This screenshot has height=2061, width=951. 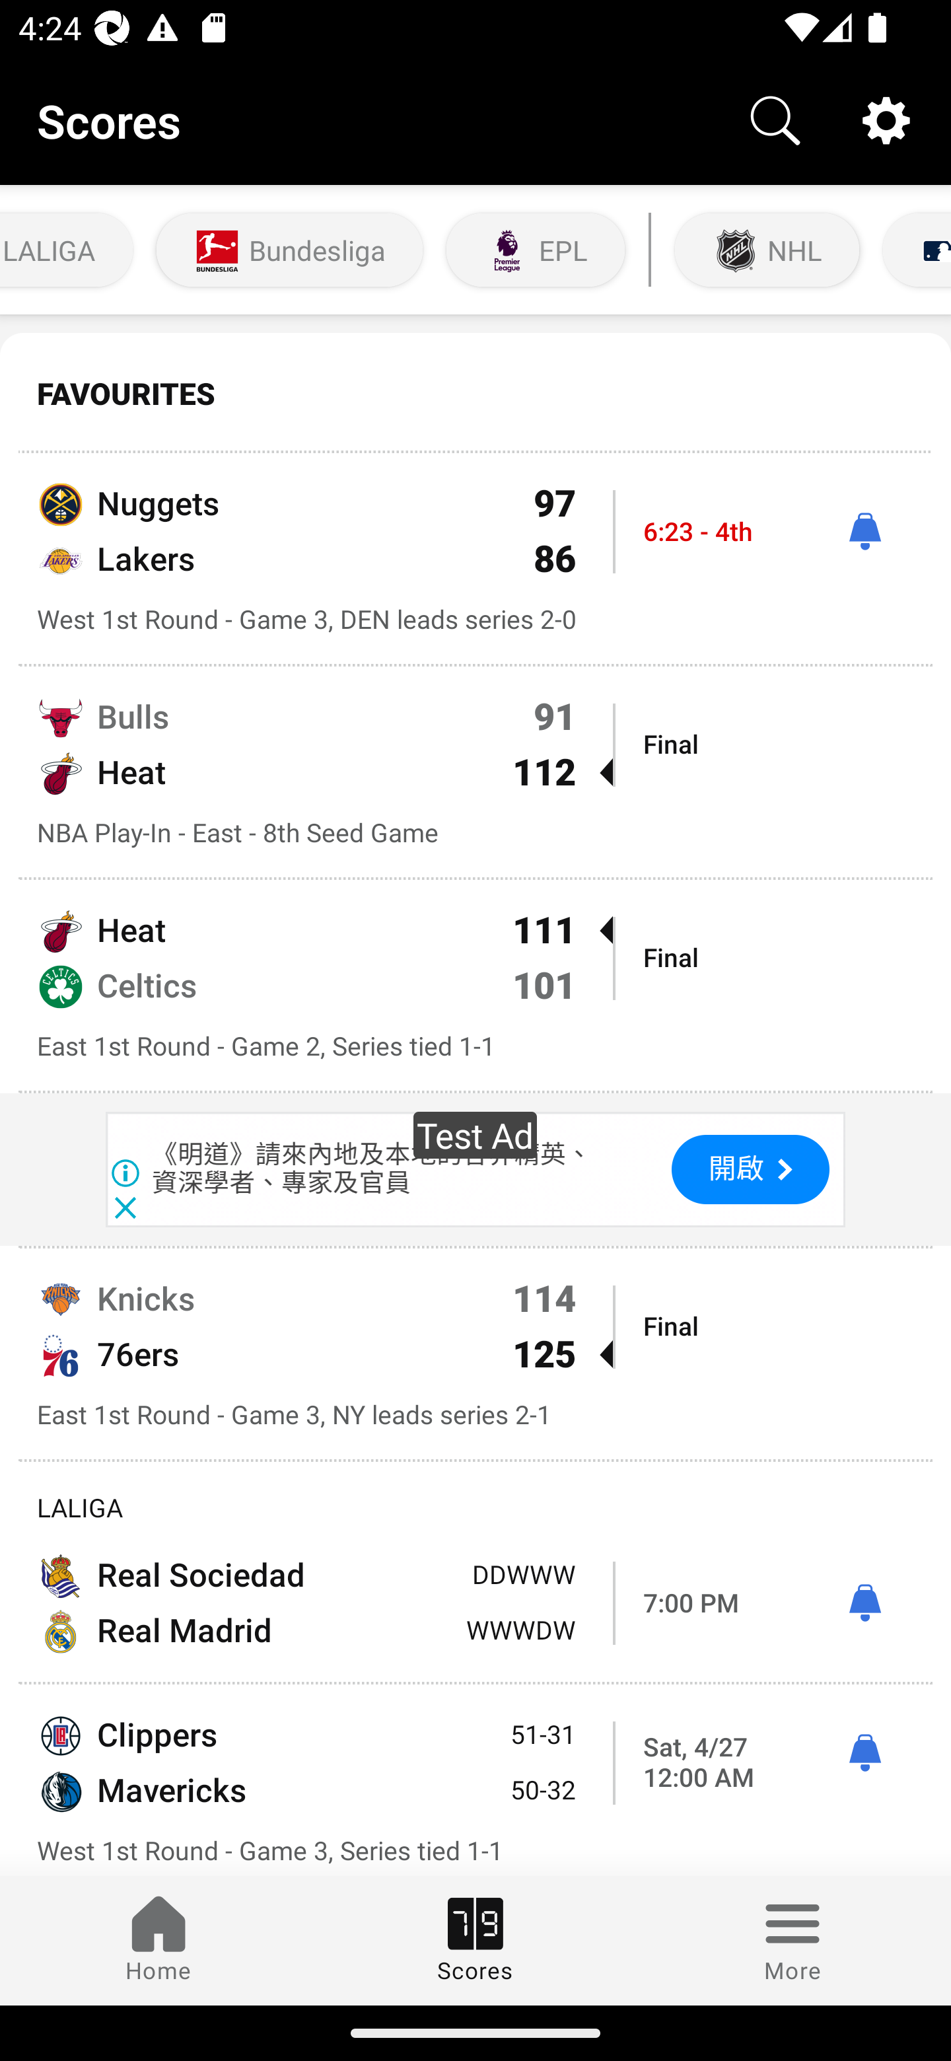 I want to click on ì, so click(x=864, y=531).